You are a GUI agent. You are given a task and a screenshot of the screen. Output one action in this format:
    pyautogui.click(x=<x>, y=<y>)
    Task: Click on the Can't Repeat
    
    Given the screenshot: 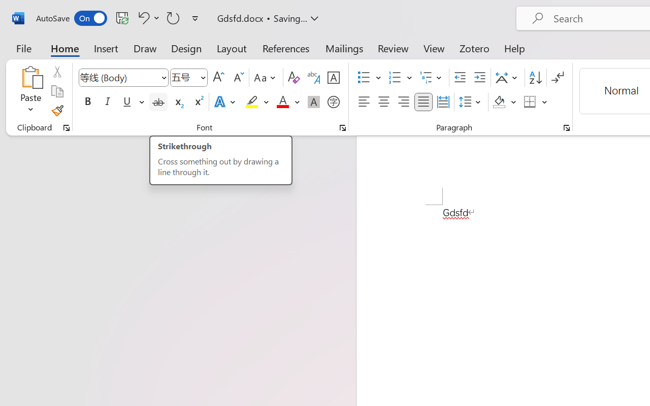 What is the action you would take?
    pyautogui.click(x=173, y=18)
    